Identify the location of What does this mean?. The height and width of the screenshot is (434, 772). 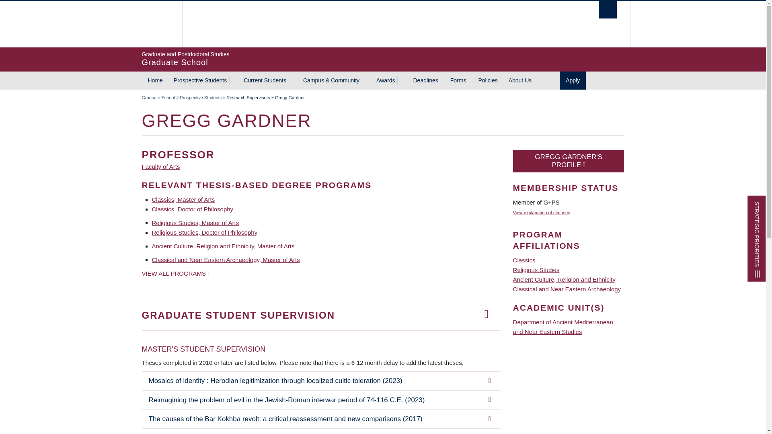
(159, 24).